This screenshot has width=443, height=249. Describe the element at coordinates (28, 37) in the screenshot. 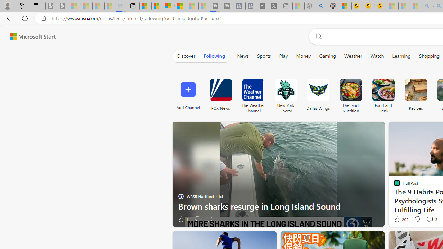

I see `Skip to footer` at that location.